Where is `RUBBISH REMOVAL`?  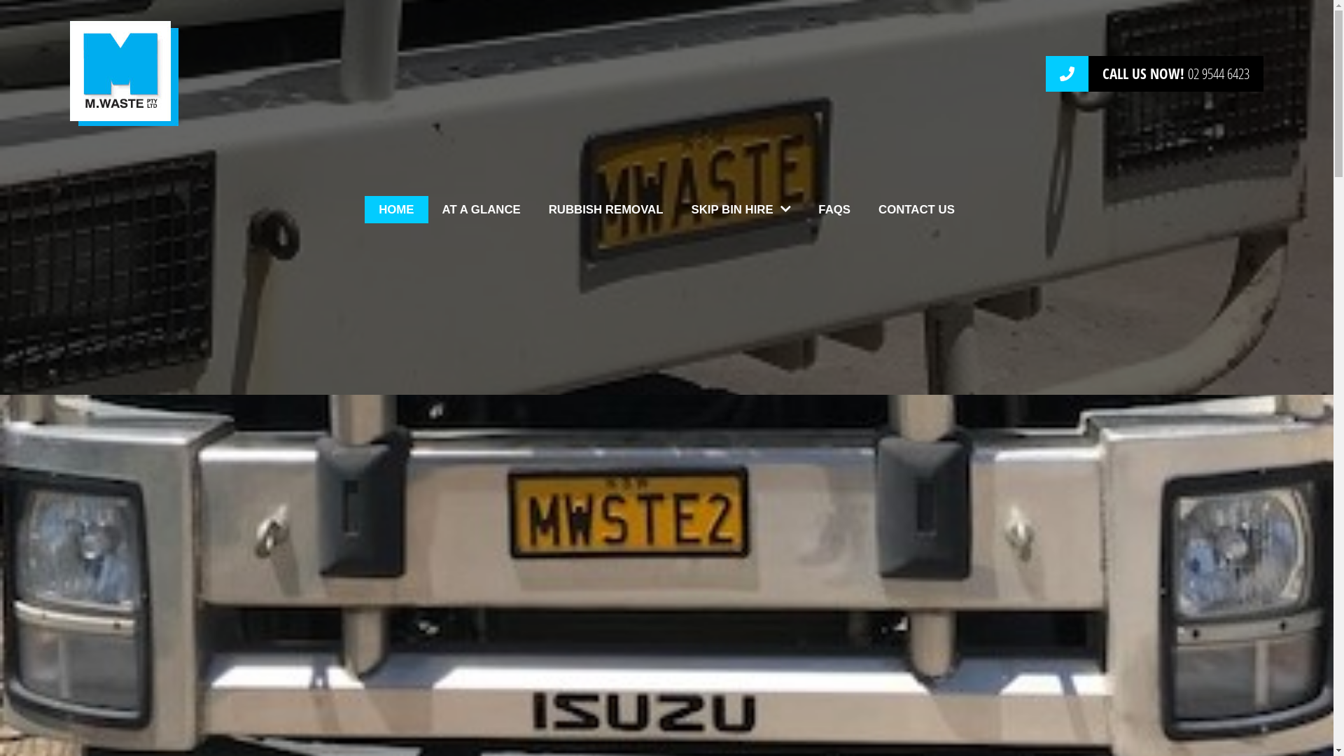 RUBBISH REMOVAL is located at coordinates (606, 210).